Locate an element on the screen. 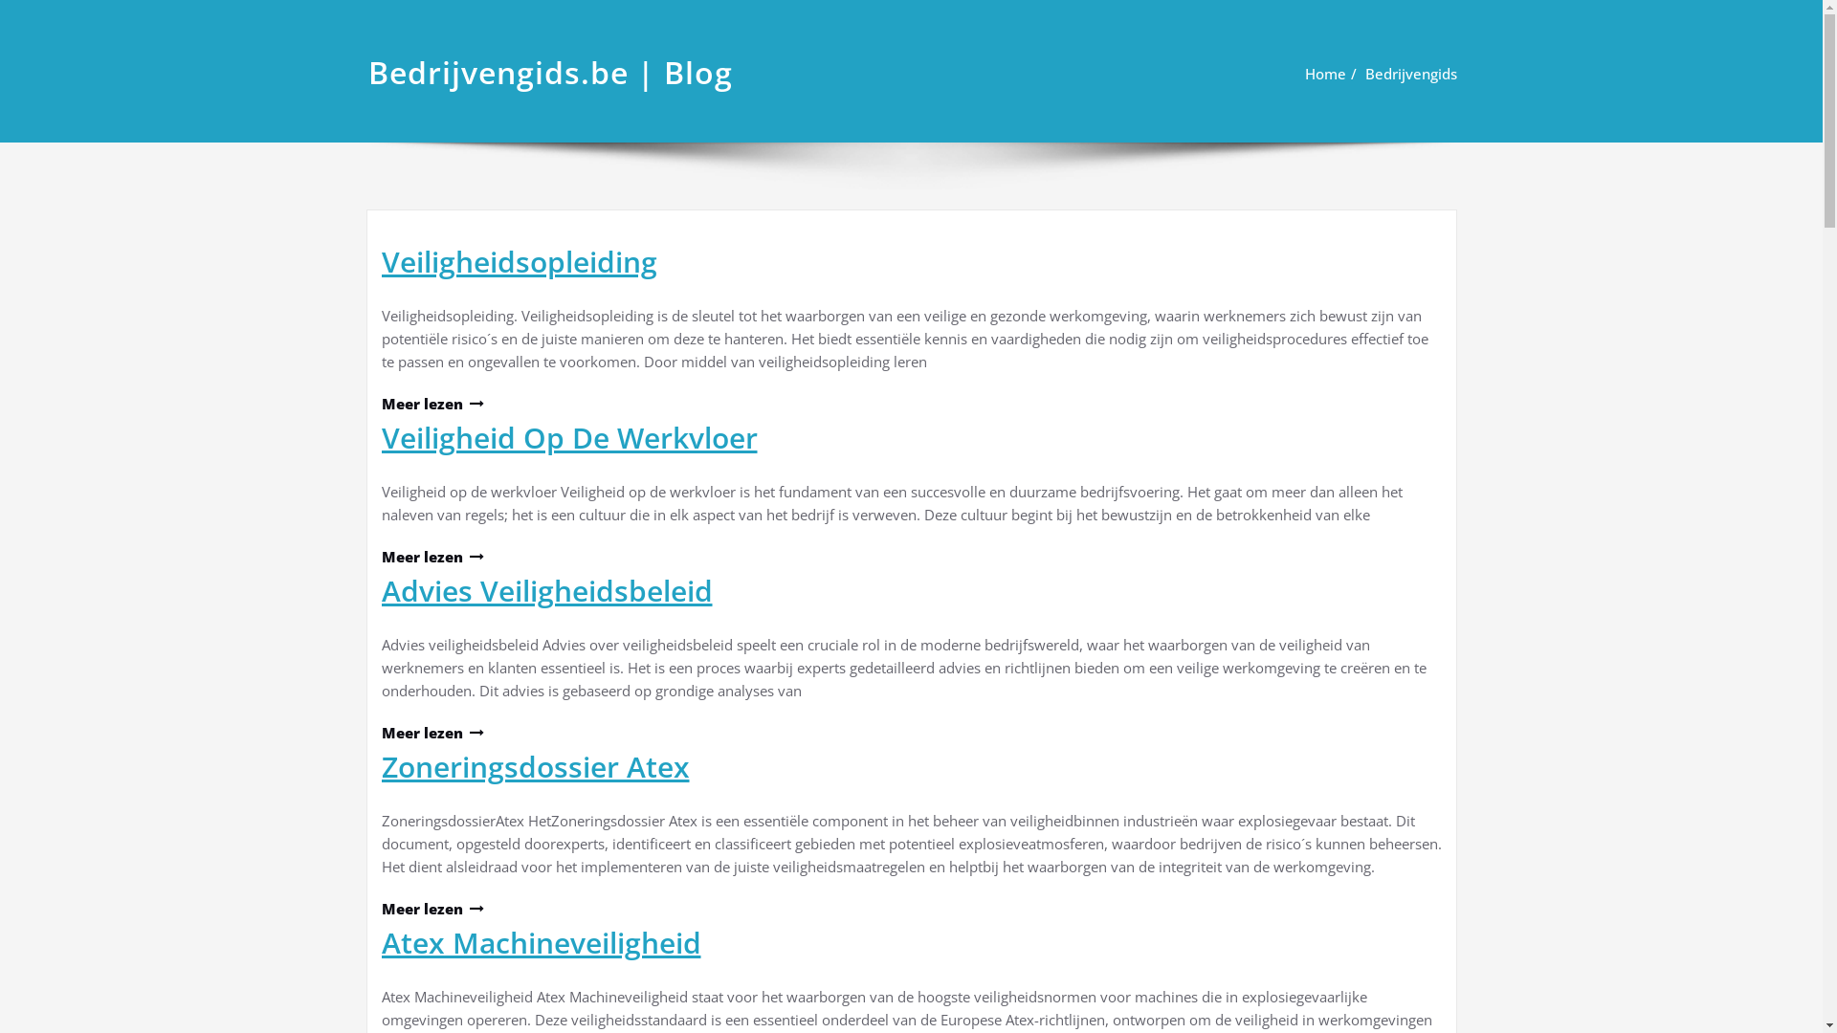 This screenshot has height=1033, width=1837. Meer lezen is located at coordinates (432, 557).